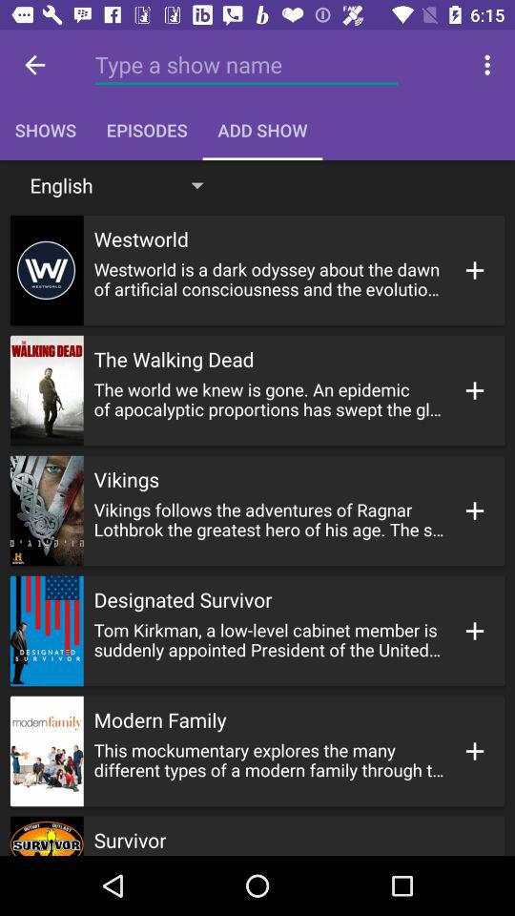 This screenshot has height=916, width=515. What do you see at coordinates (34, 65) in the screenshot?
I see `turn off icon above shows` at bounding box center [34, 65].